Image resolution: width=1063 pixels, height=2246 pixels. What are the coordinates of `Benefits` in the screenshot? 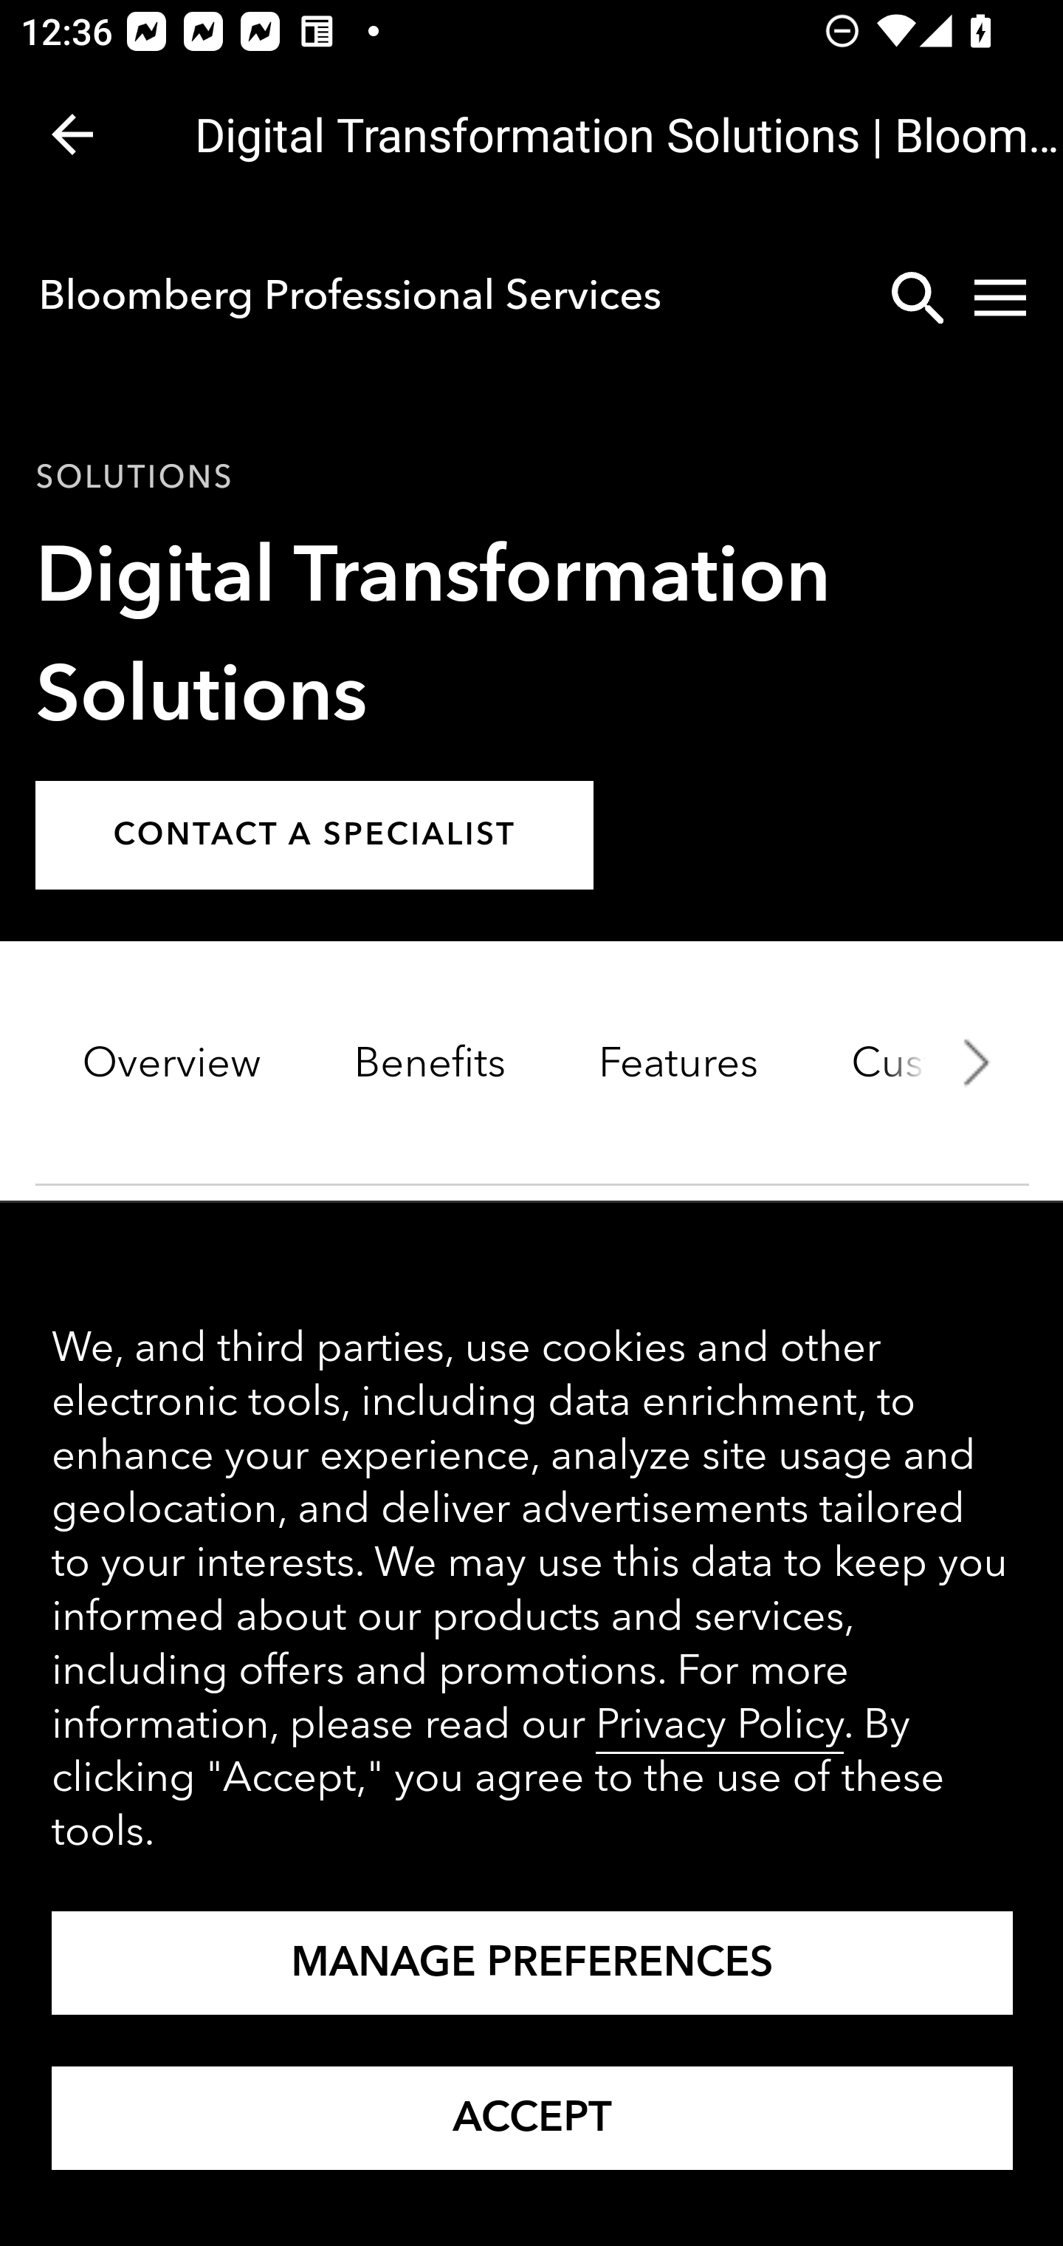 It's located at (430, 1064).